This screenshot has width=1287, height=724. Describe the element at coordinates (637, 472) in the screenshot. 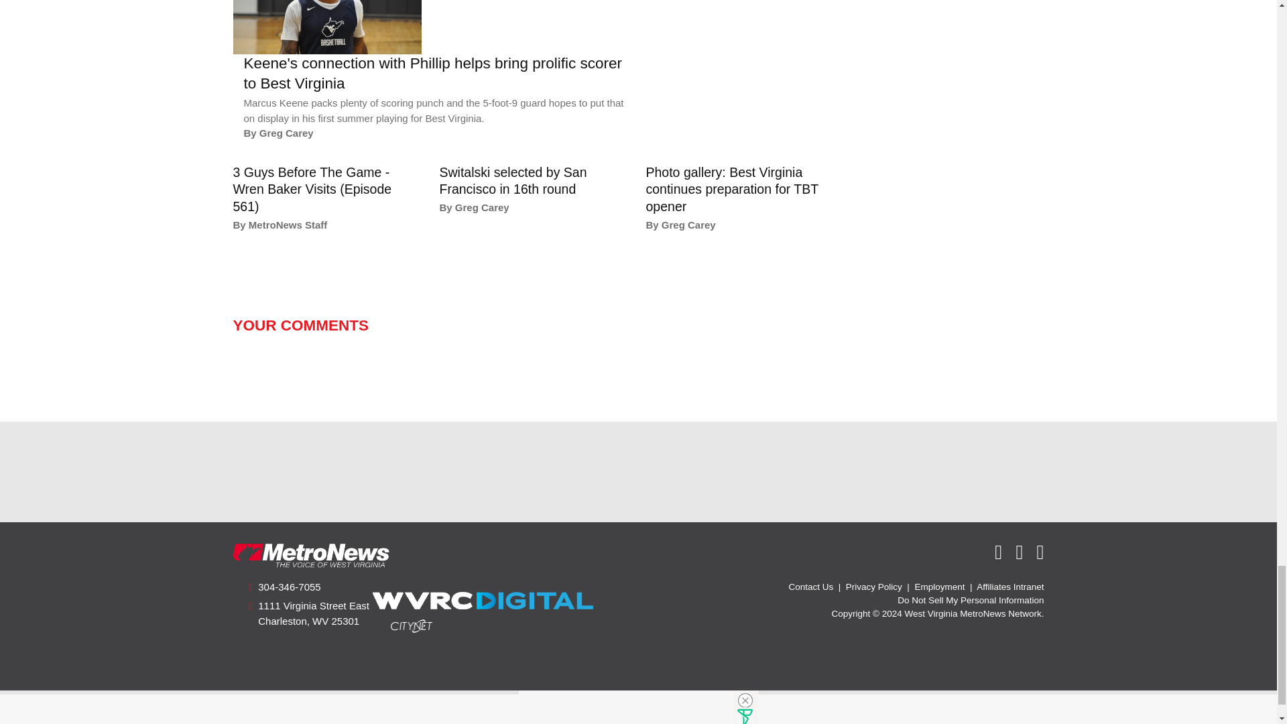

I see `3rd party ad content` at that location.